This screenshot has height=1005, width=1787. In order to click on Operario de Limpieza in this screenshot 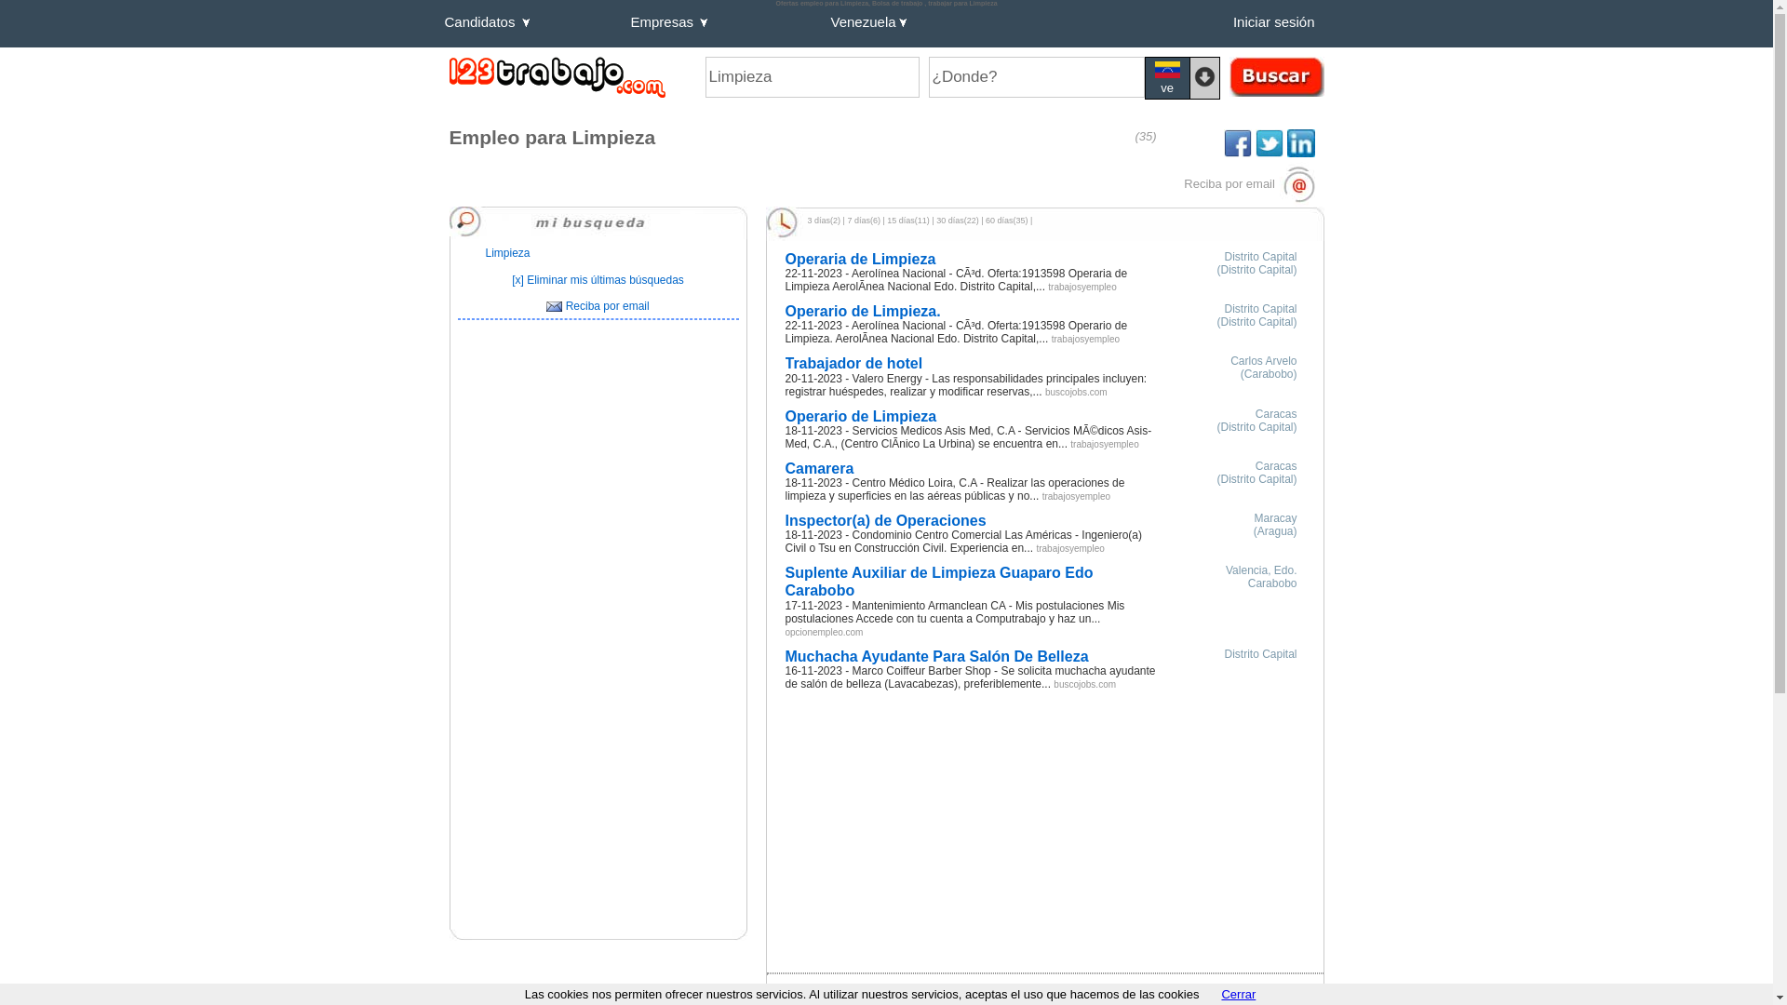, I will do `click(972, 417)`.